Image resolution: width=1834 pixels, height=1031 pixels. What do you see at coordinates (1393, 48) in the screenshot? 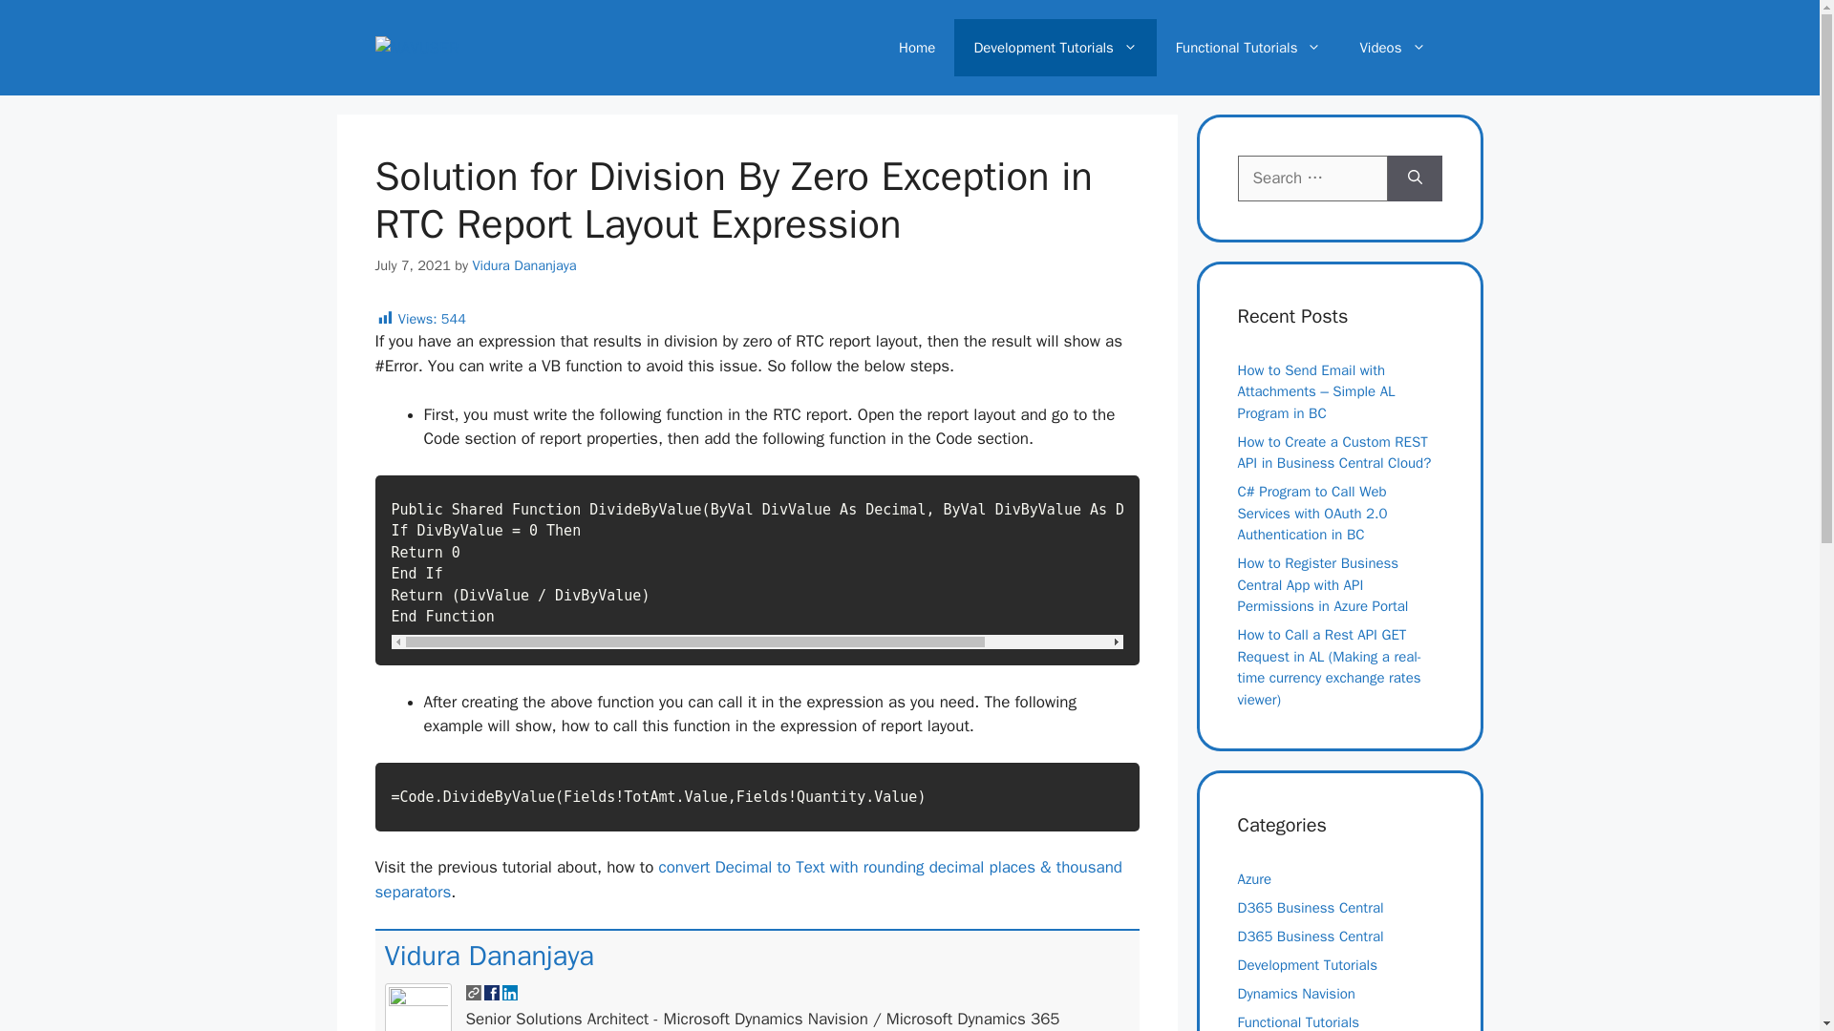
I see `Videos` at bounding box center [1393, 48].